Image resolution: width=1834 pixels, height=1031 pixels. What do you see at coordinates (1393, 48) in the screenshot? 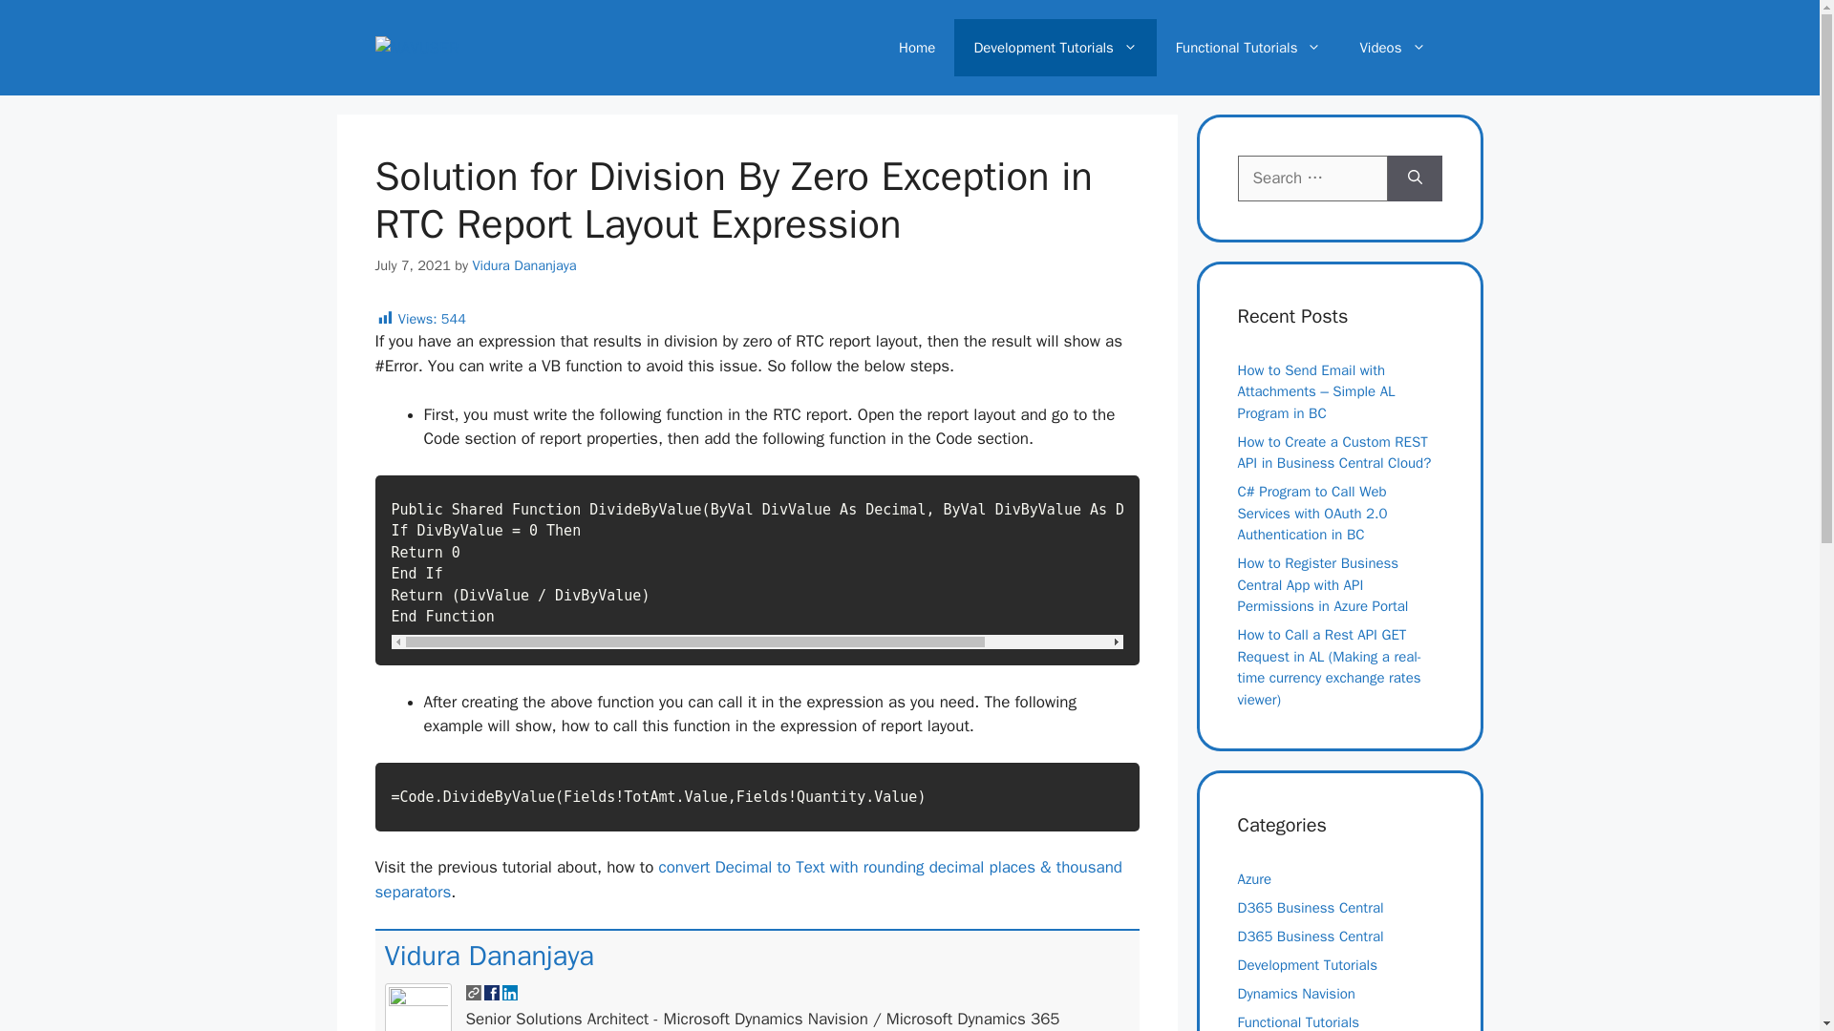
I see `Videos` at bounding box center [1393, 48].